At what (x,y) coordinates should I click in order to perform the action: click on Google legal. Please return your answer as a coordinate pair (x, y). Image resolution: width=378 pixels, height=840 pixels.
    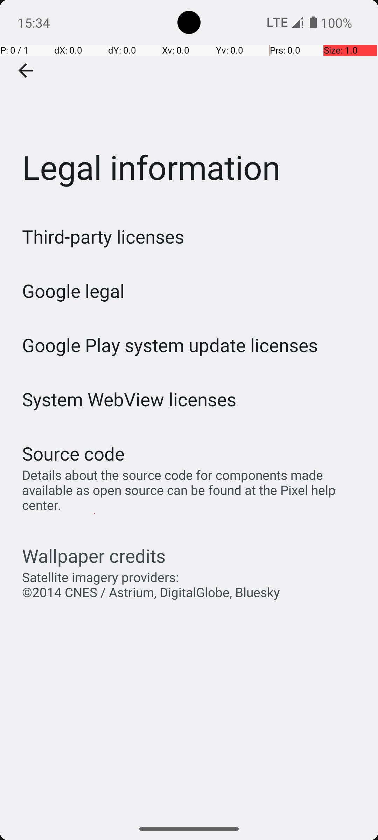
    Looking at the image, I should click on (73, 290).